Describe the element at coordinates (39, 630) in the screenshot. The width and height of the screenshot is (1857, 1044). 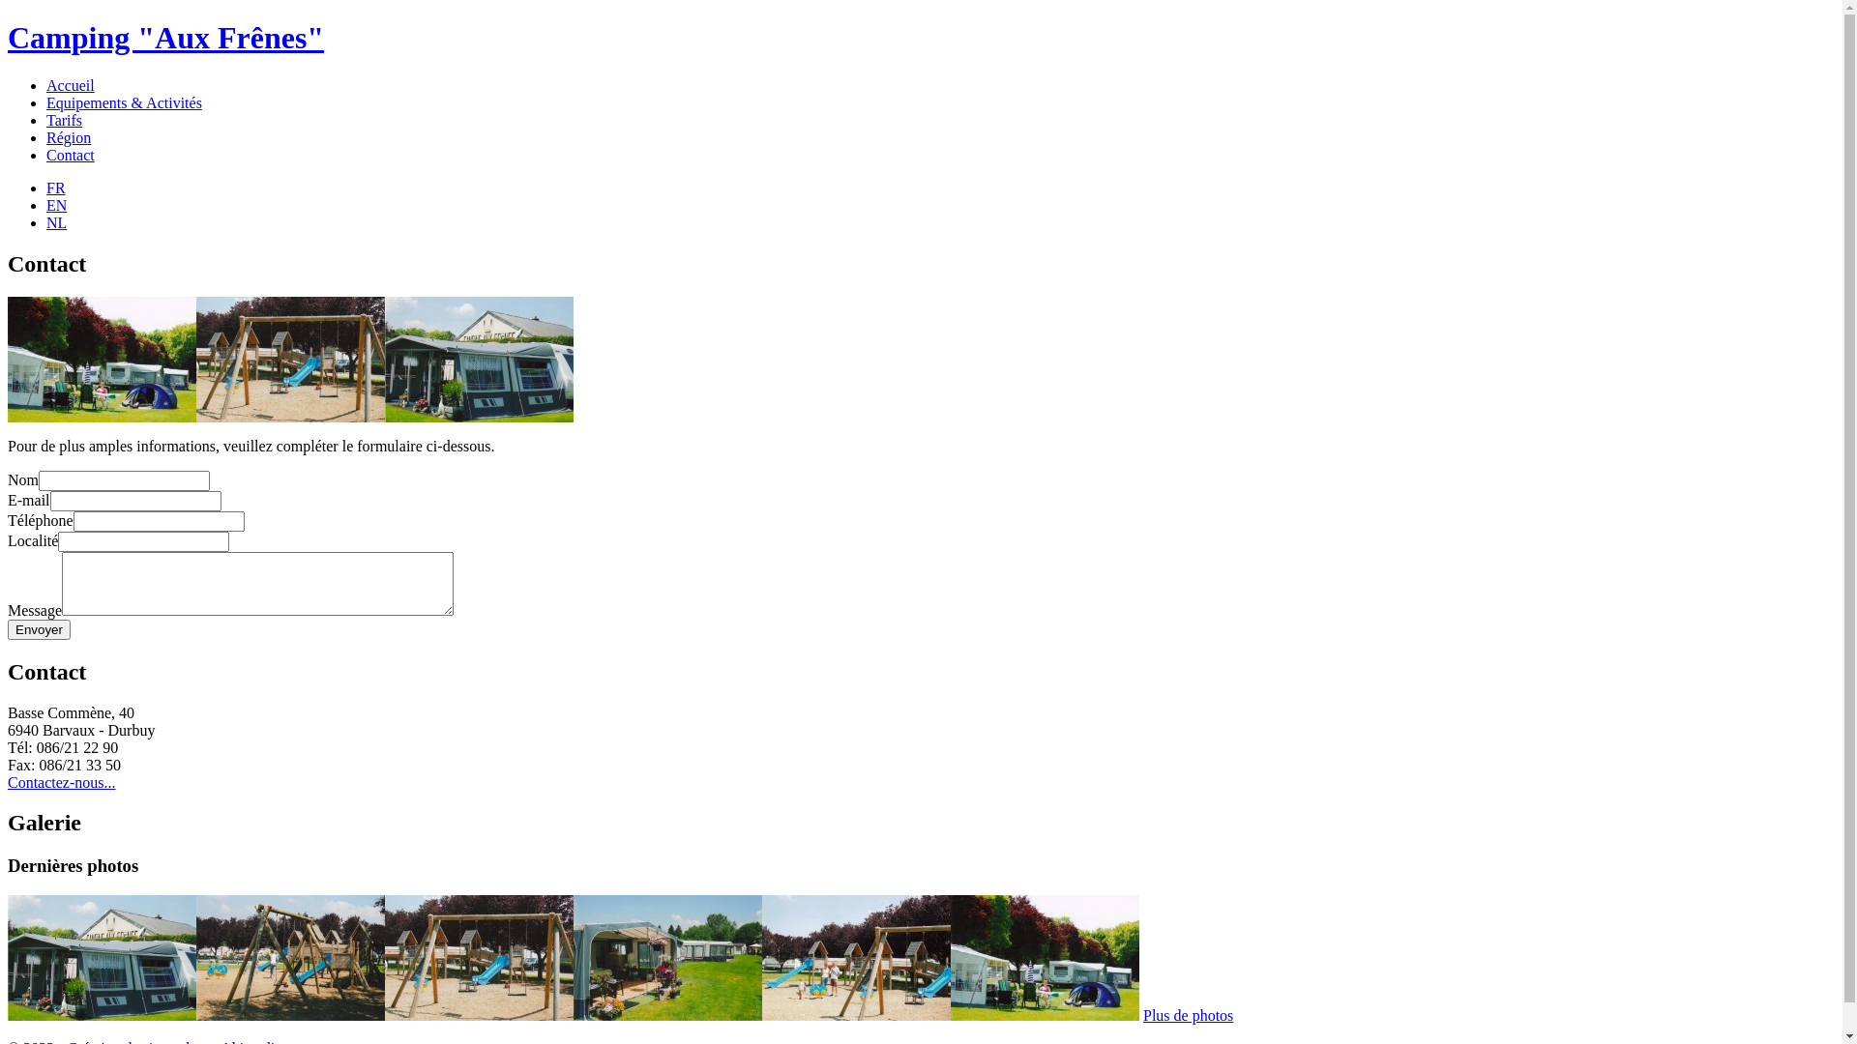
I see `Envoyer` at that location.